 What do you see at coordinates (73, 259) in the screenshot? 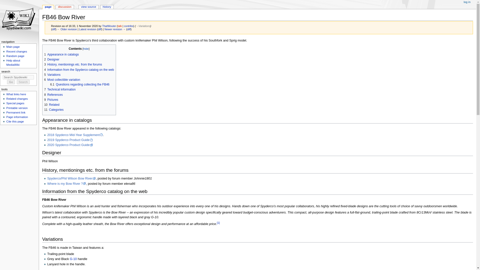
I see `G-10` at bounding box center [73, 259].